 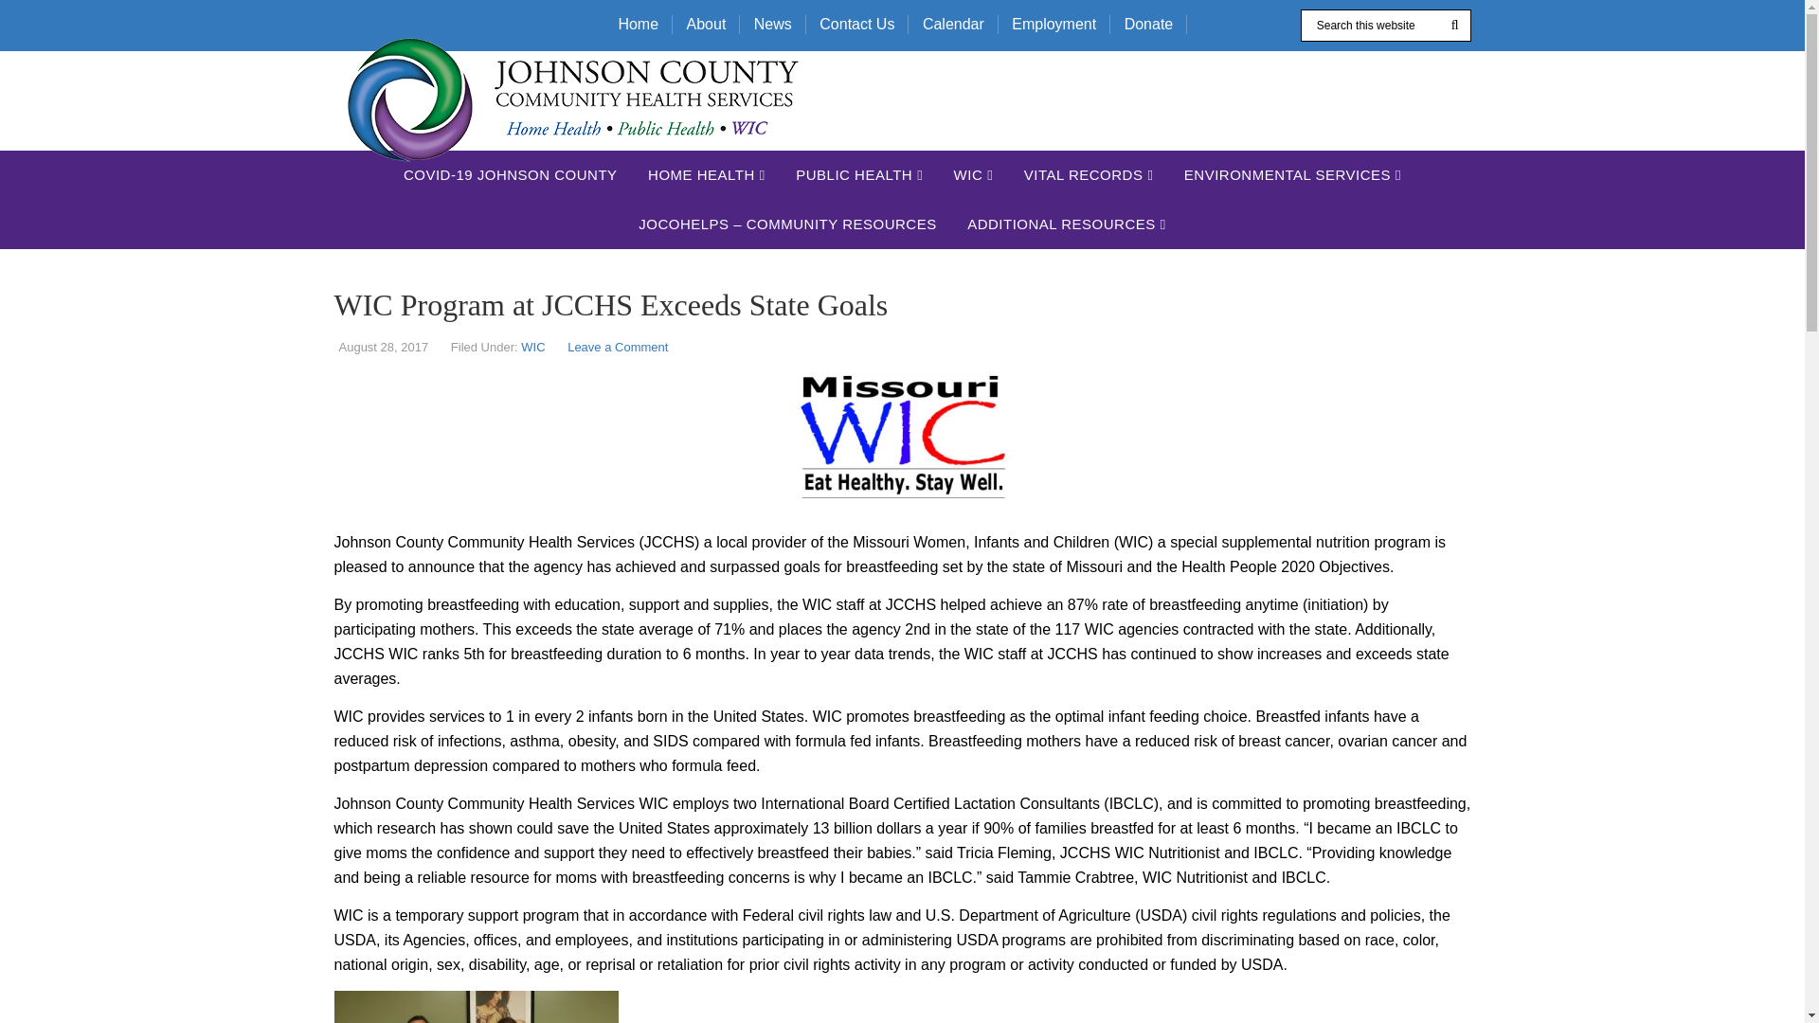 What do you see at coordinates (572, 100) in the screenshot?
I see `Johnson County Community Health Services` at bounding box center [572, 100].